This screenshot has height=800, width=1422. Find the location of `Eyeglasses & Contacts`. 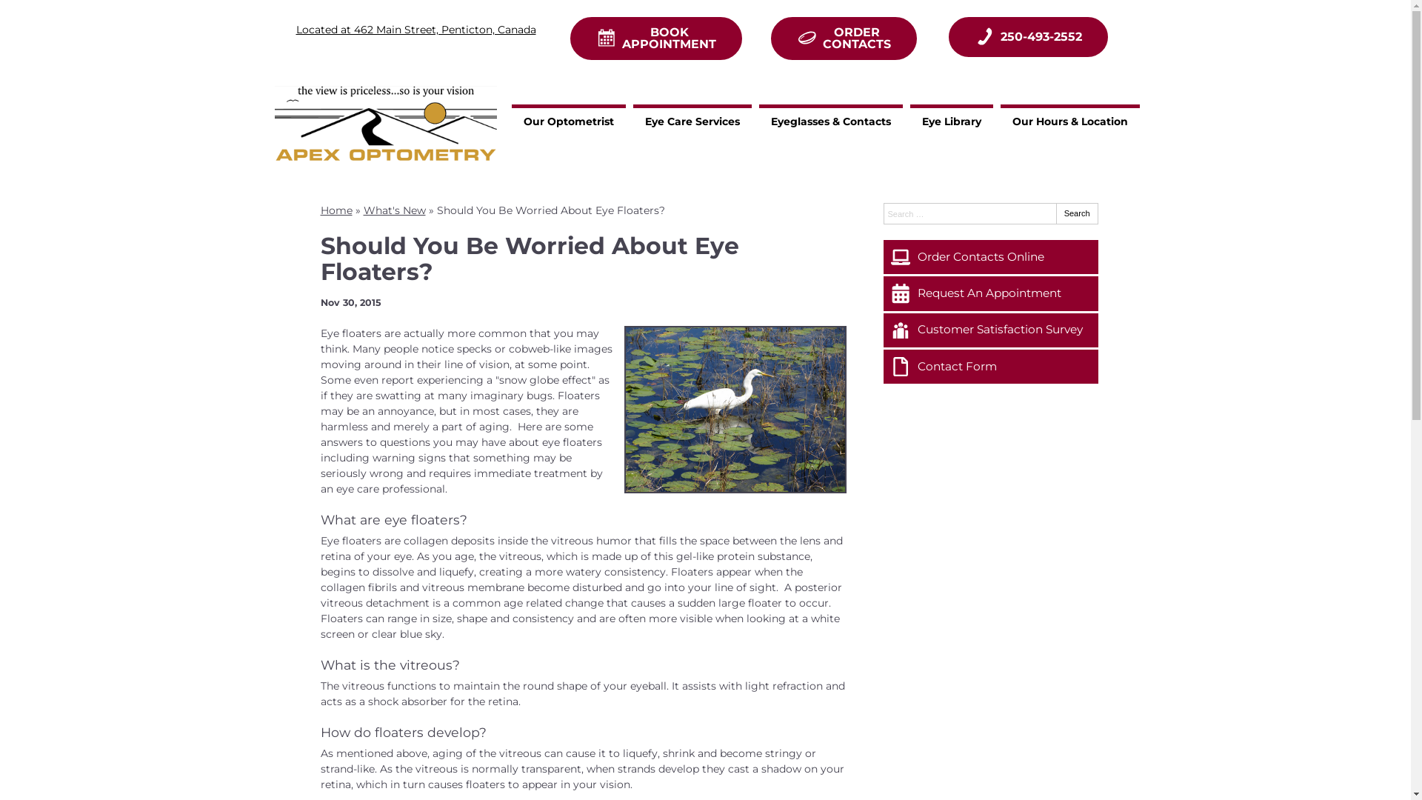

Eyeglasses & Contacts is located at coordinates (831, 120).